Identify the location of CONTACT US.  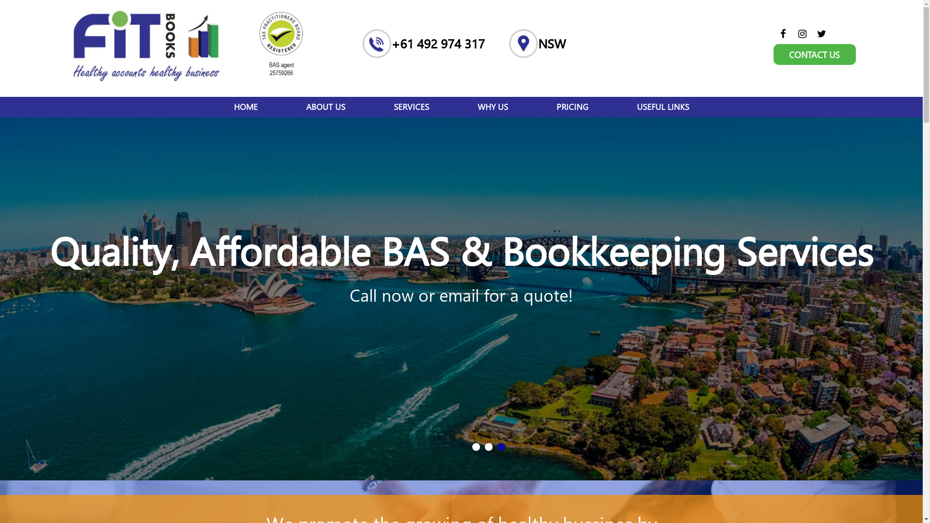
(815, 54).